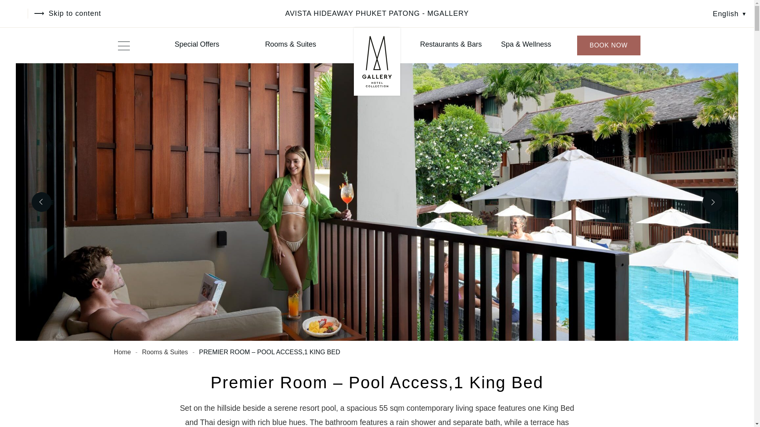 The height and width of the screenshot is (427, 760). What do you see at coordinates (123, 45) in the screenshot?
I see `Open main navigation menu` at bounding box center [123, 45].